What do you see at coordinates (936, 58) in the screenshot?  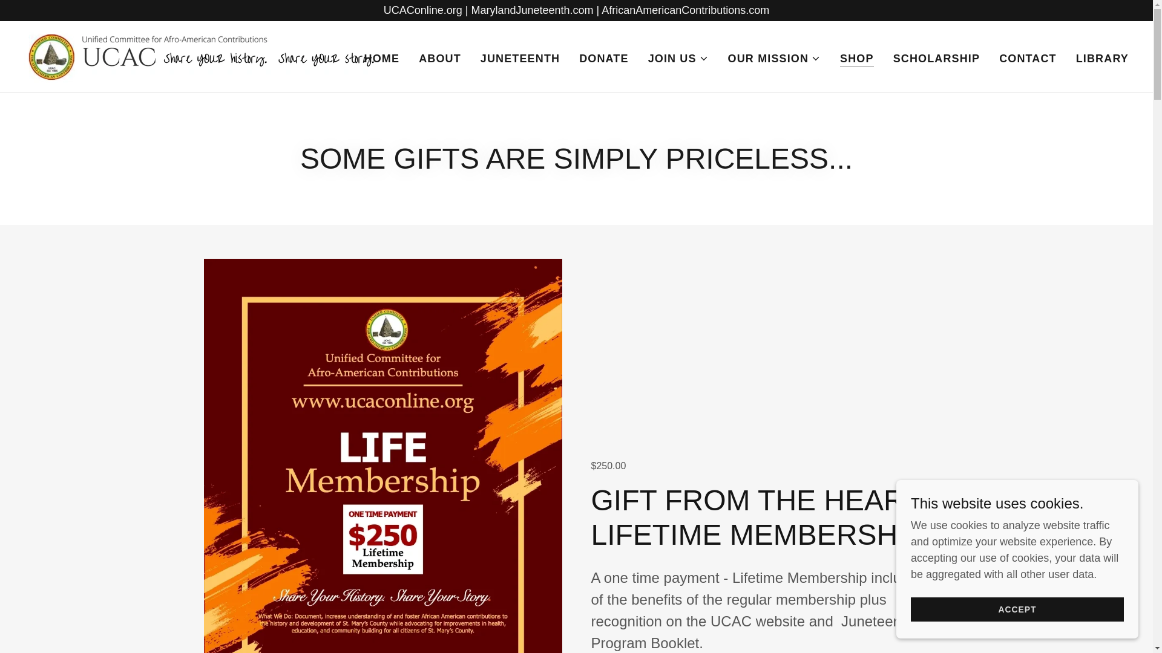 I see `SCHOLARSHIP` at bounding box center [936, 58].